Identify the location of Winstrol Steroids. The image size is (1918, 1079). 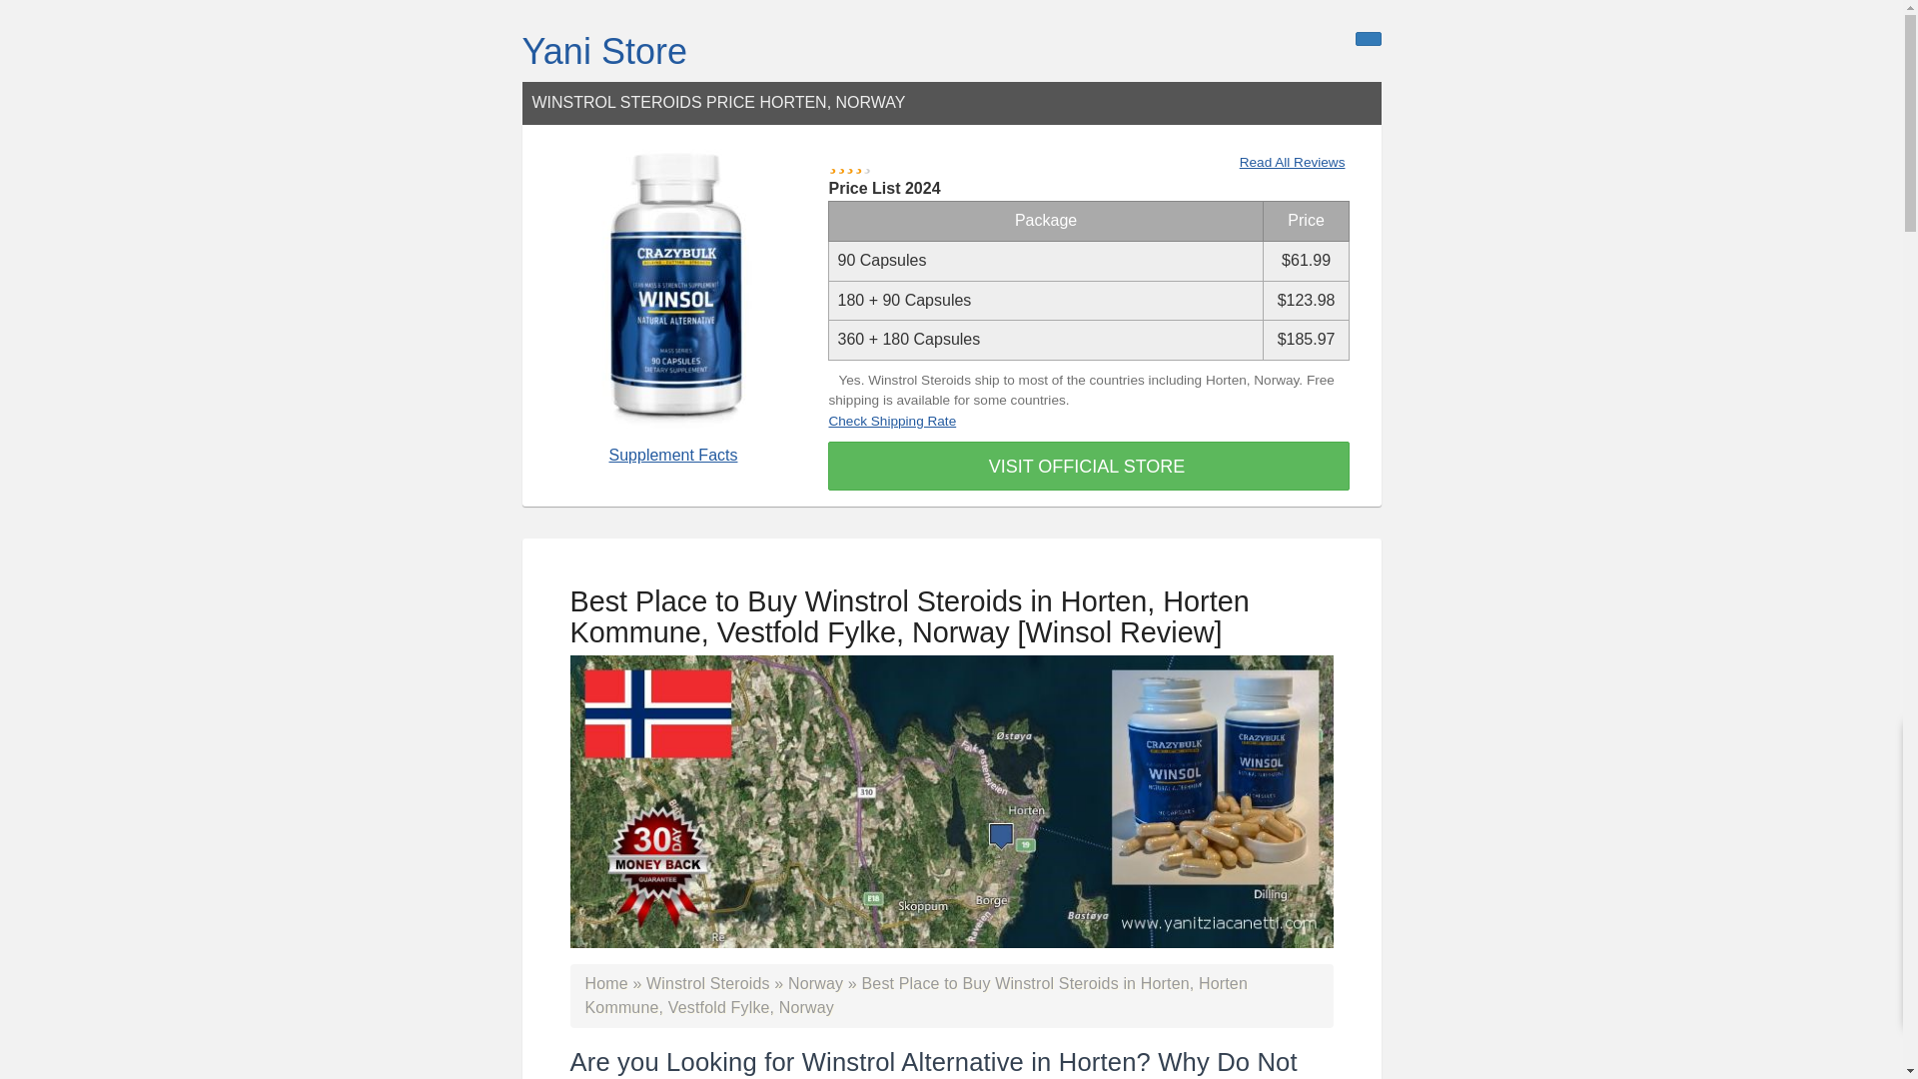
(708, 983).